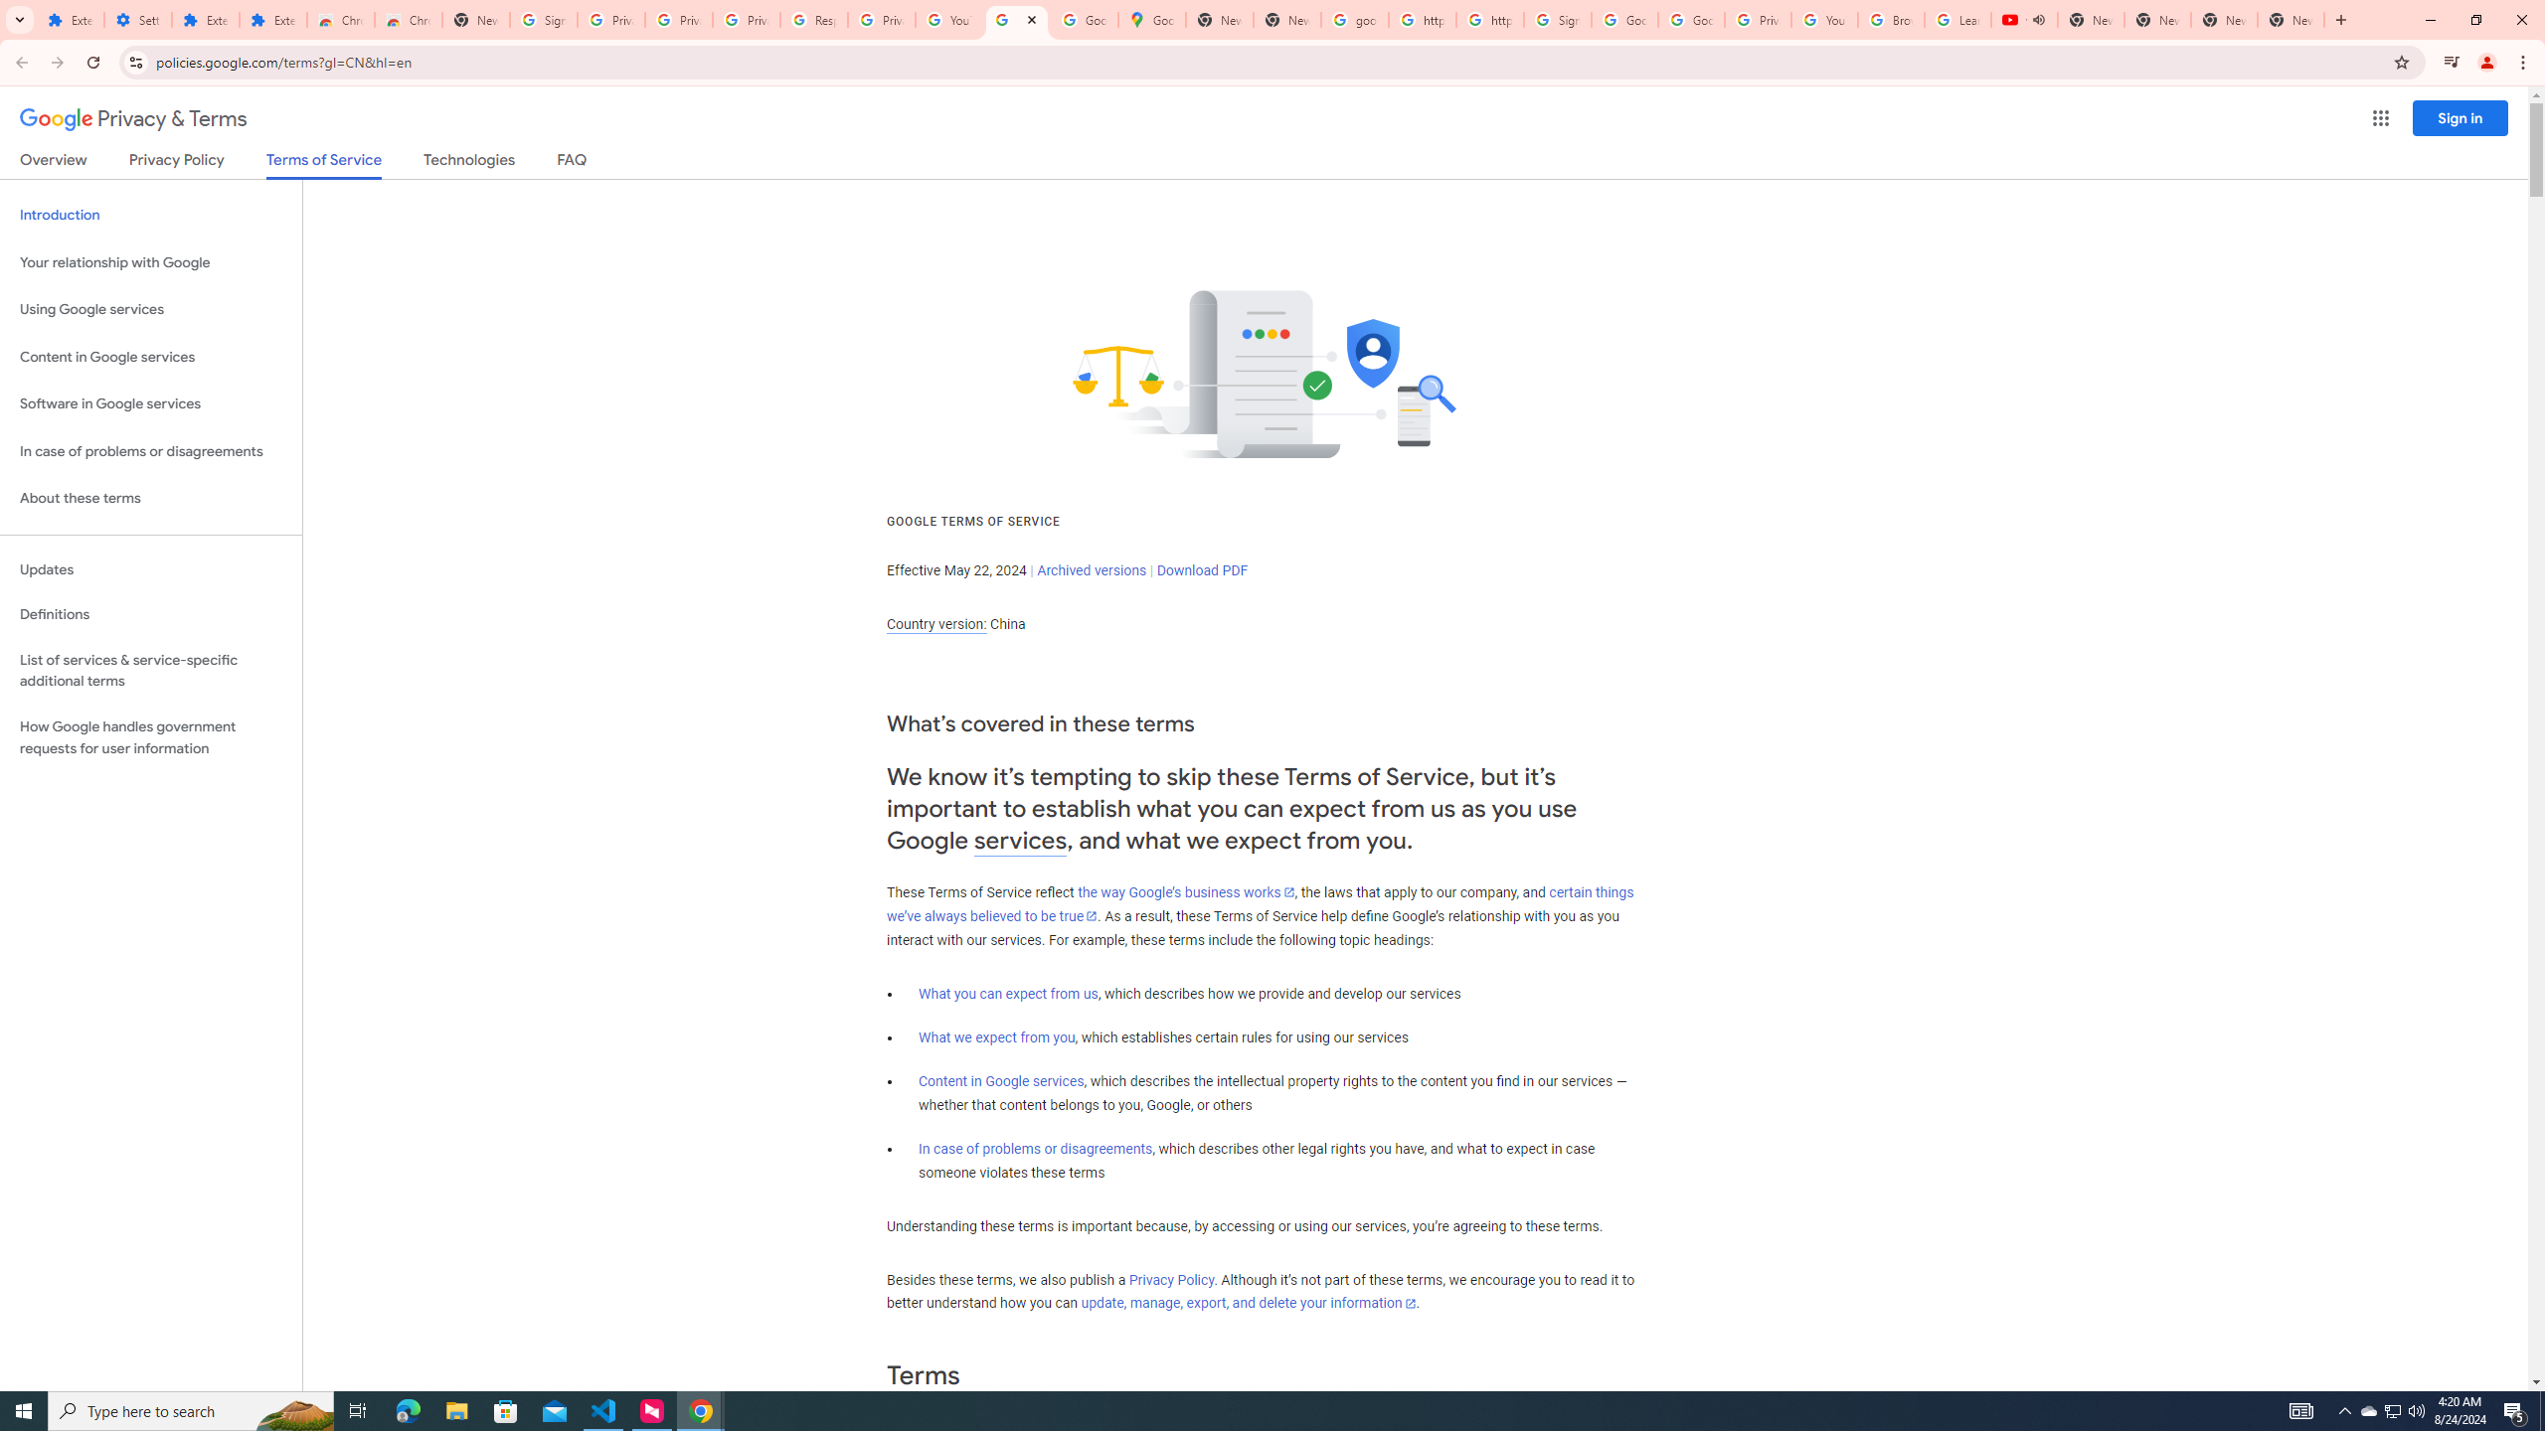 Image resolution: width=2545 pixels, height=1431 pixels. I want to click on What you can expect from us, so click(1008, 994).